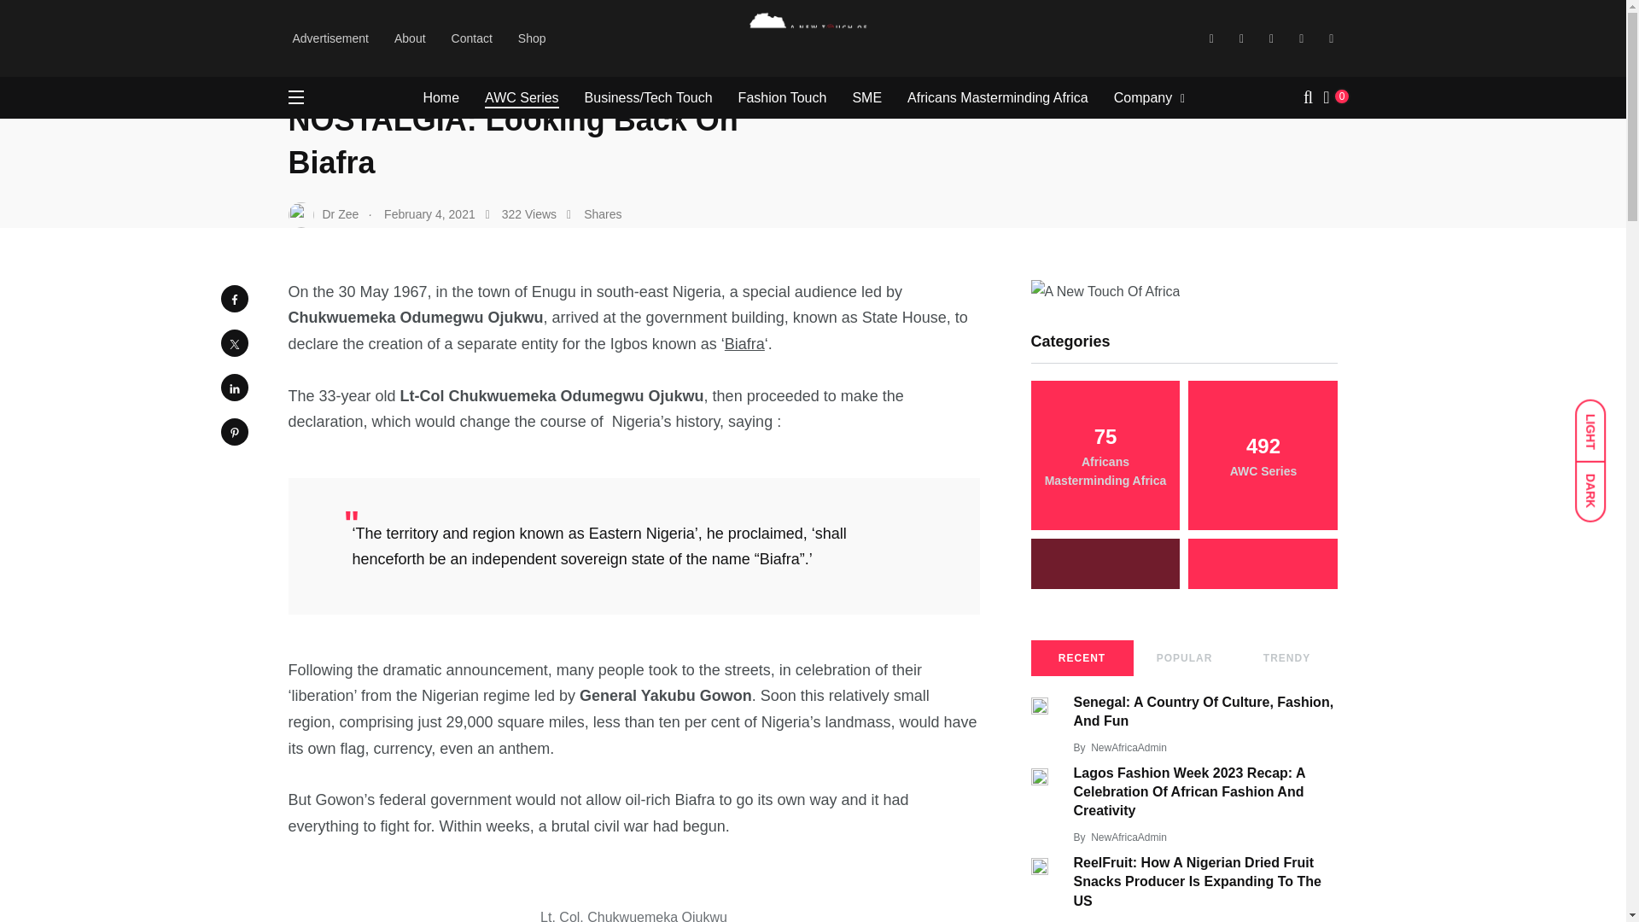 This screenshot has height=922, width=1639. Describe the element at coordinates (233, 388) in the screenshot. I see `Share on LinkedIn` at that location.